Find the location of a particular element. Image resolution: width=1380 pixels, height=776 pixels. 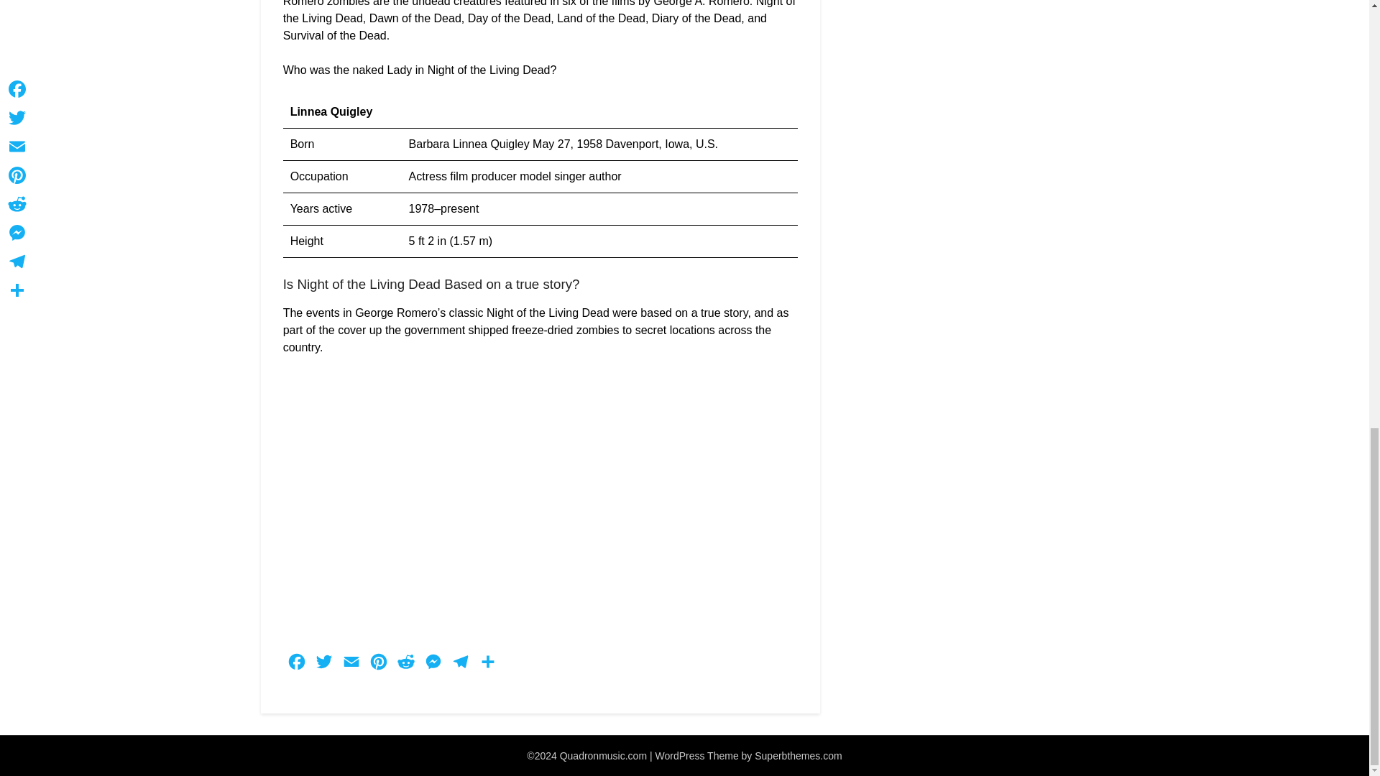

Share is located at coordinates (488, 665).